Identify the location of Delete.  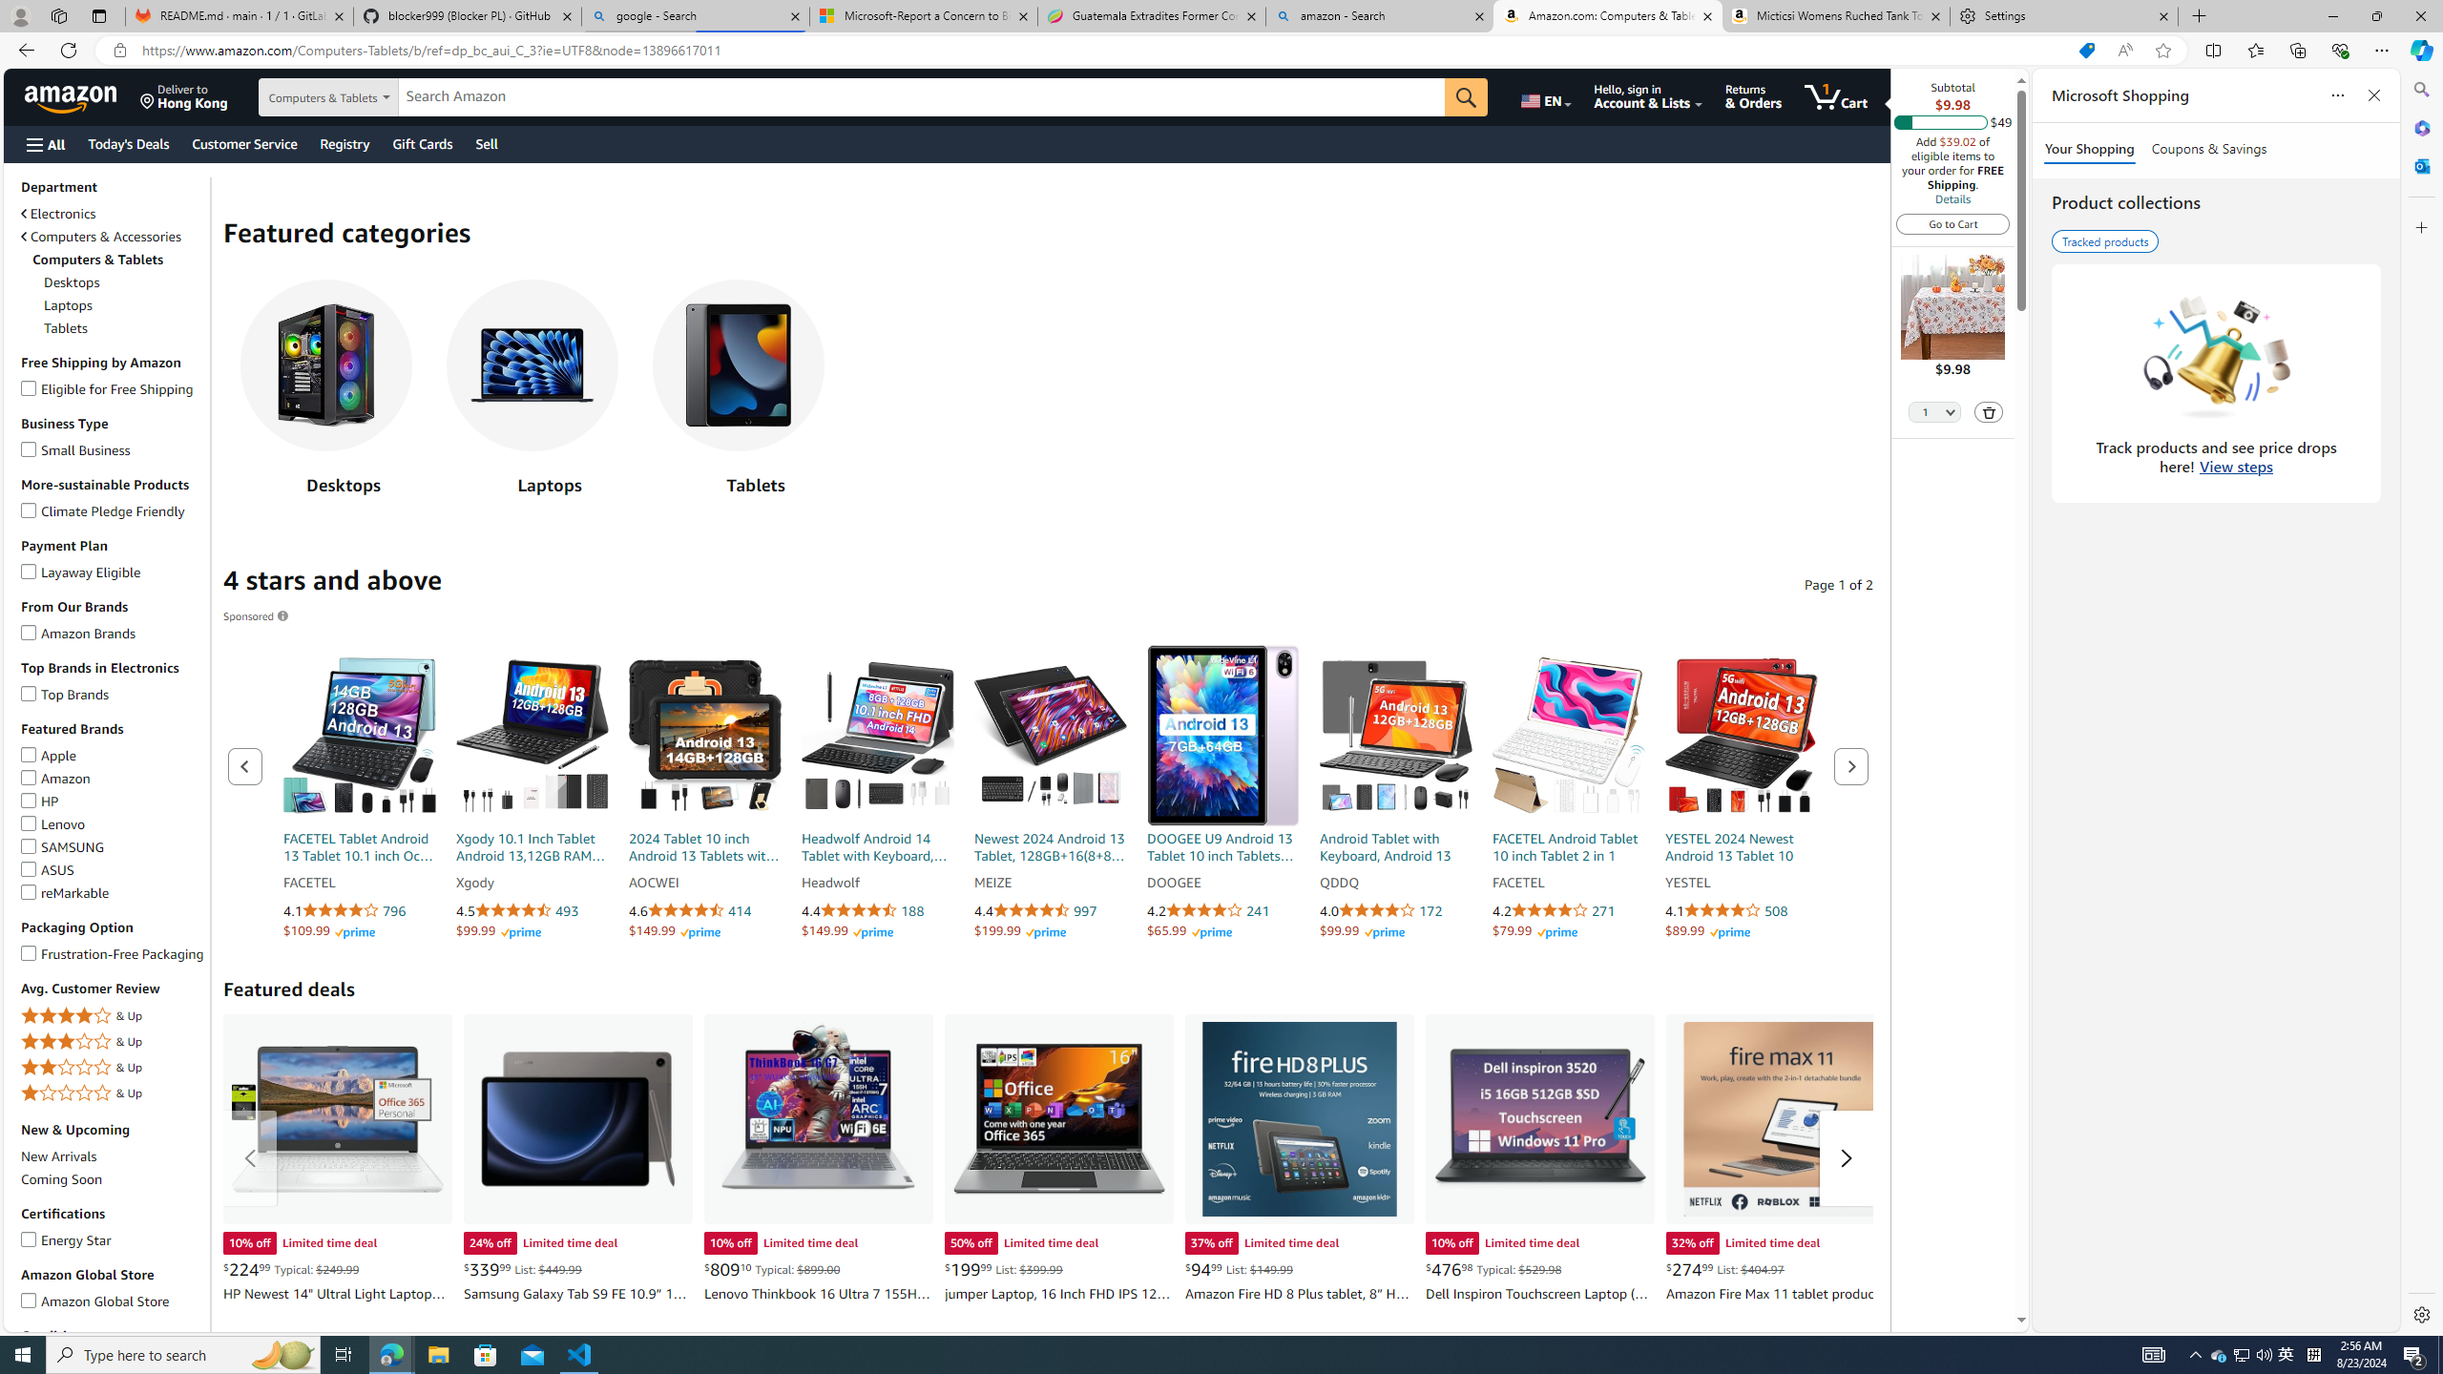
(1990, 411).